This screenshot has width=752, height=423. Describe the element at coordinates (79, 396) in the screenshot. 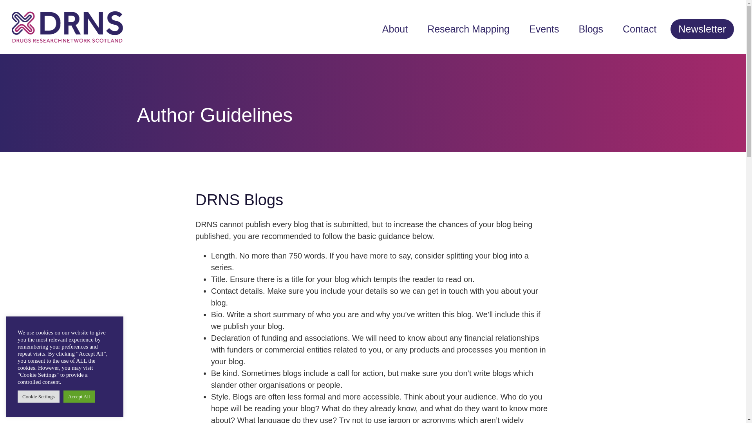

I see `Accept All` at that location.